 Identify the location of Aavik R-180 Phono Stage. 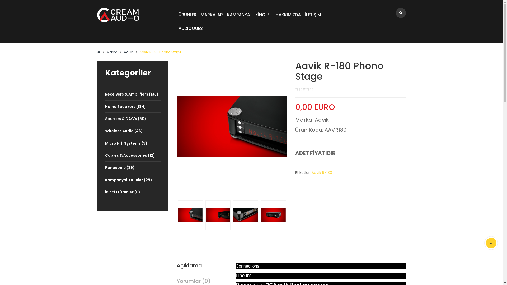
(246, 215).